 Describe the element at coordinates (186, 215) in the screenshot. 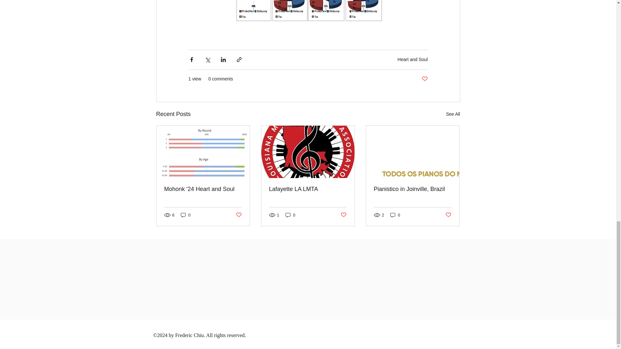

I see `0` at that location.